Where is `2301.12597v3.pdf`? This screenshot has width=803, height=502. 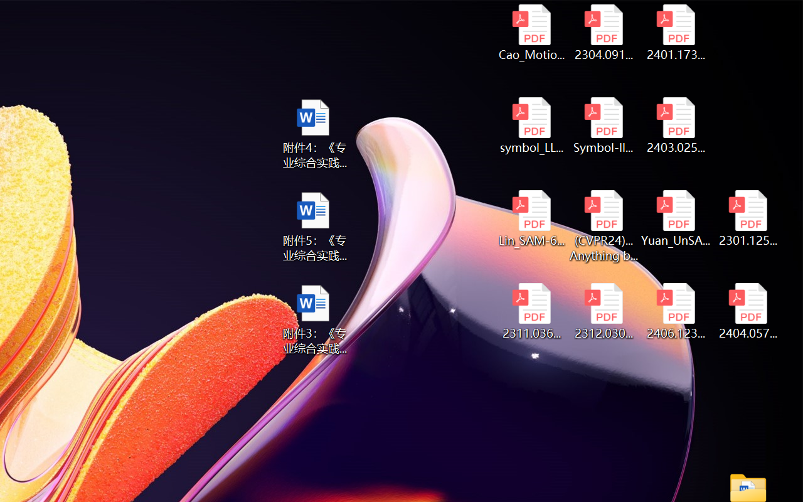 2301.12597v3.pdf is located at coordinates (748, 218).